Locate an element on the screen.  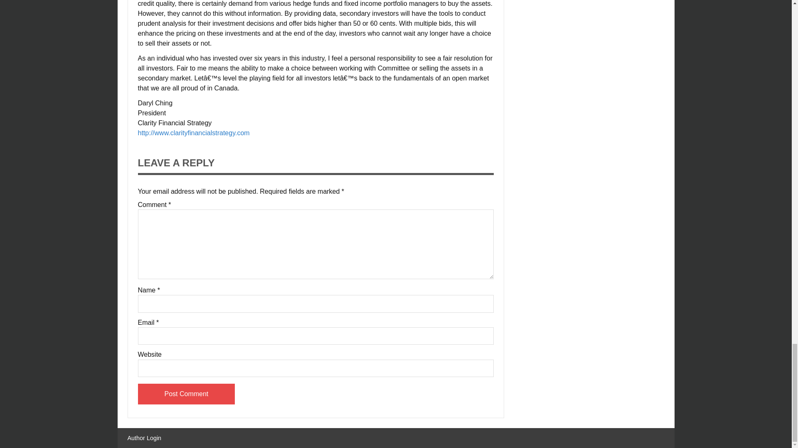
Post Comment is located at coordinates (187, 394).